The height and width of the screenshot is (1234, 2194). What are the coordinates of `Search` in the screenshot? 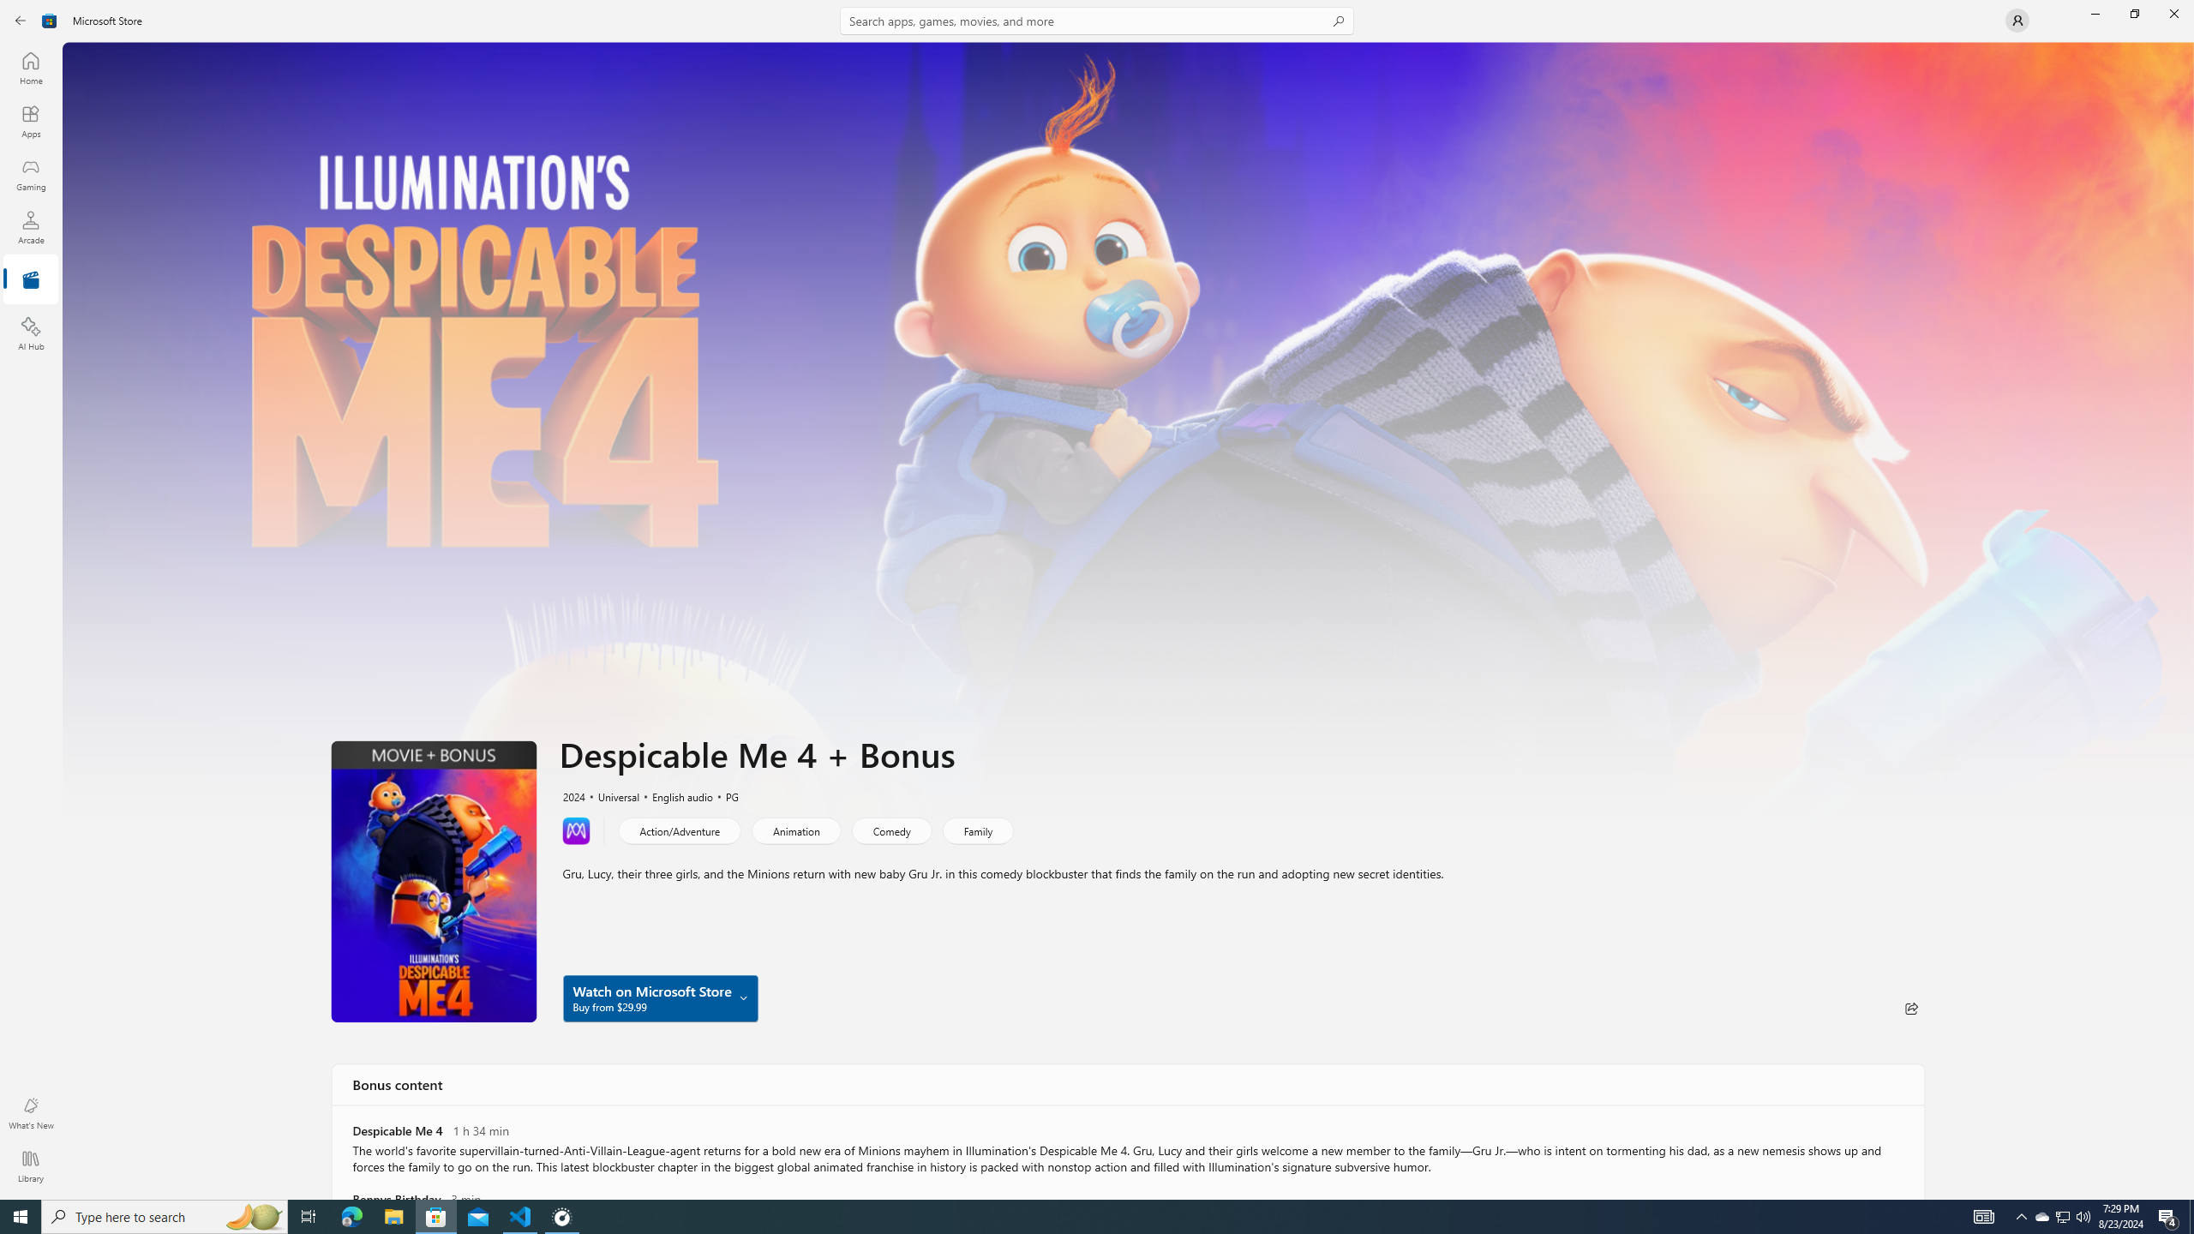 It's located at (1097, 21).